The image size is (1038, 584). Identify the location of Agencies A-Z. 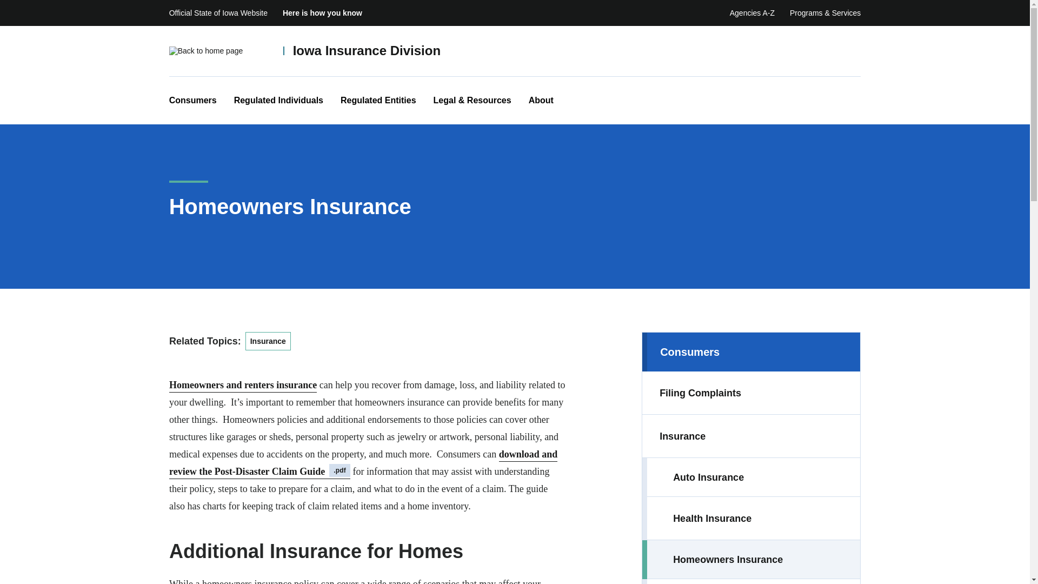
(751, 13).